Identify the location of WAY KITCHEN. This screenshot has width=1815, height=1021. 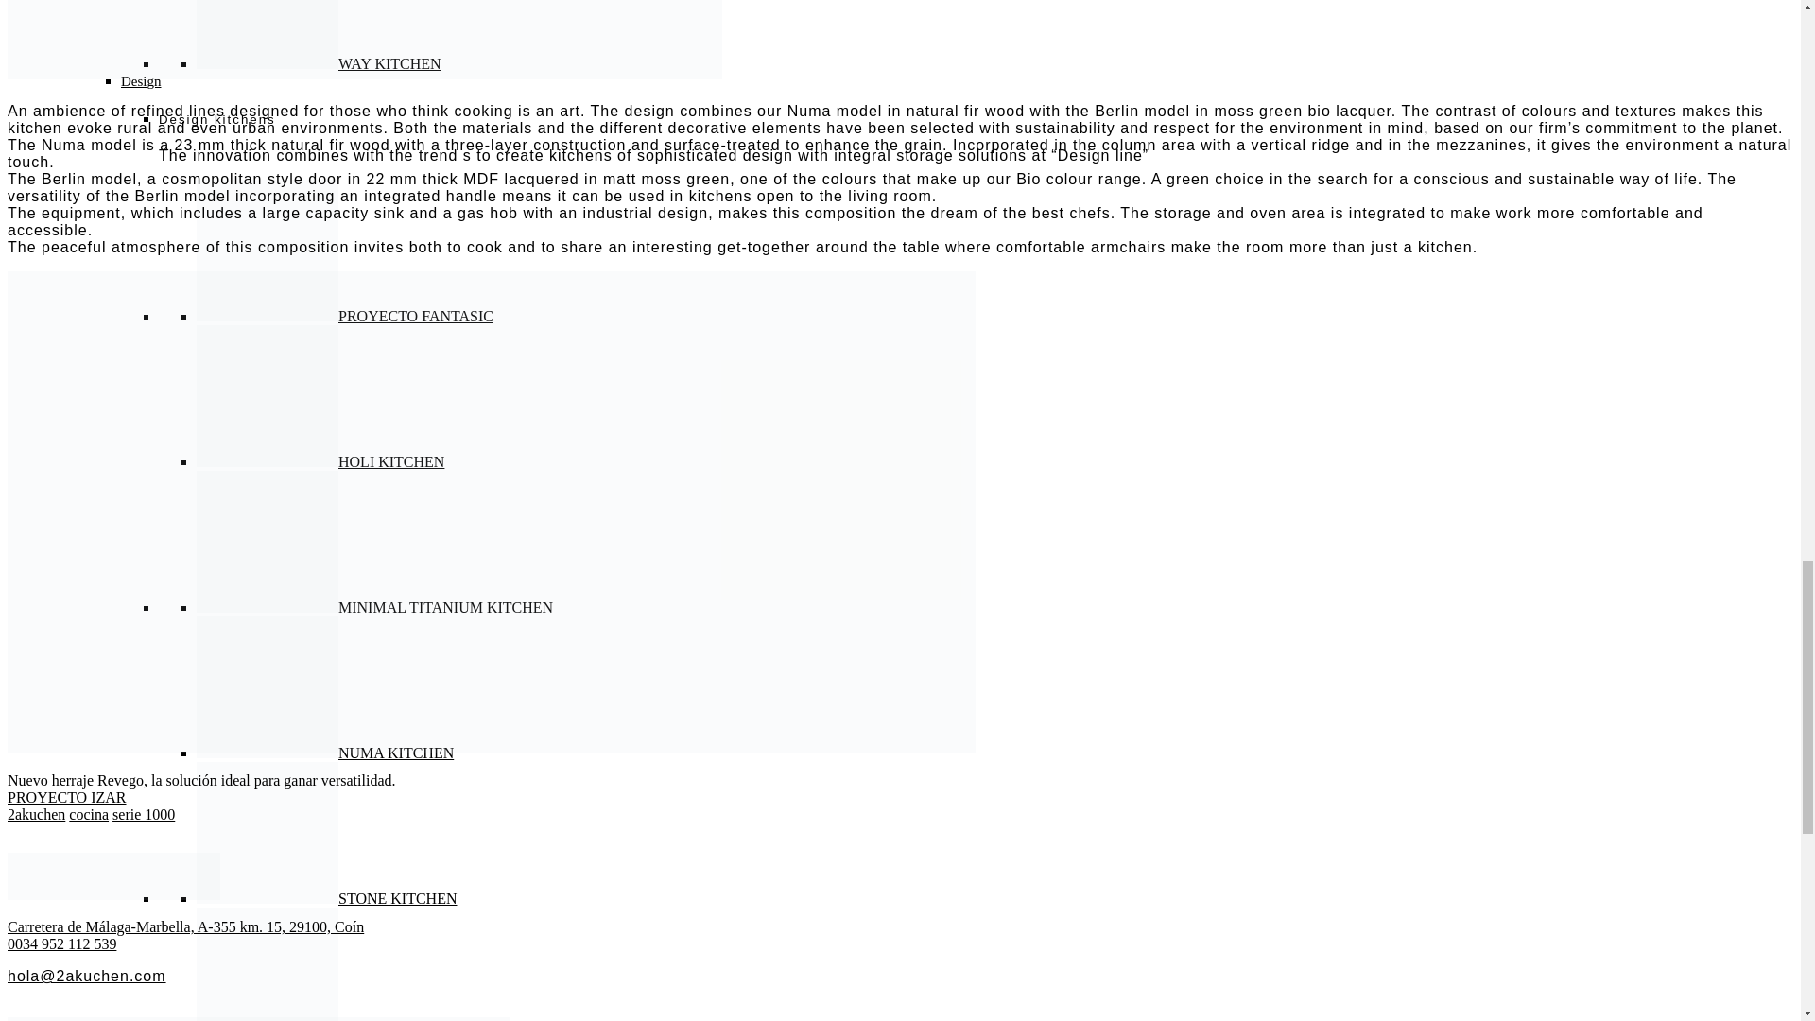
(318, 63).